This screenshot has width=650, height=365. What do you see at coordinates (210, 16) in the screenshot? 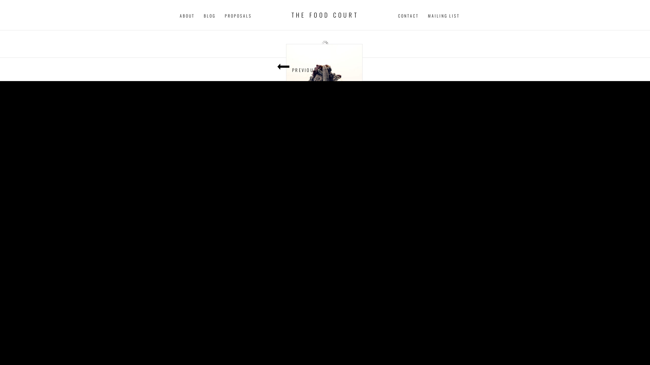
I see `BLOG` at bounding box center [210, 16].